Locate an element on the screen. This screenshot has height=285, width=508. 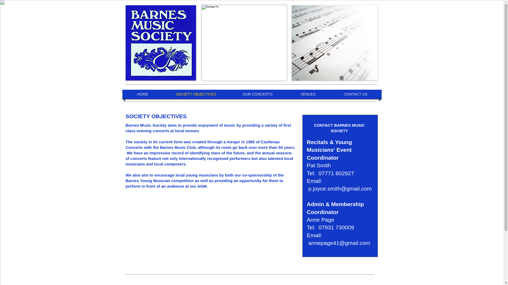
VENUES is located at coordinates (308, 94).